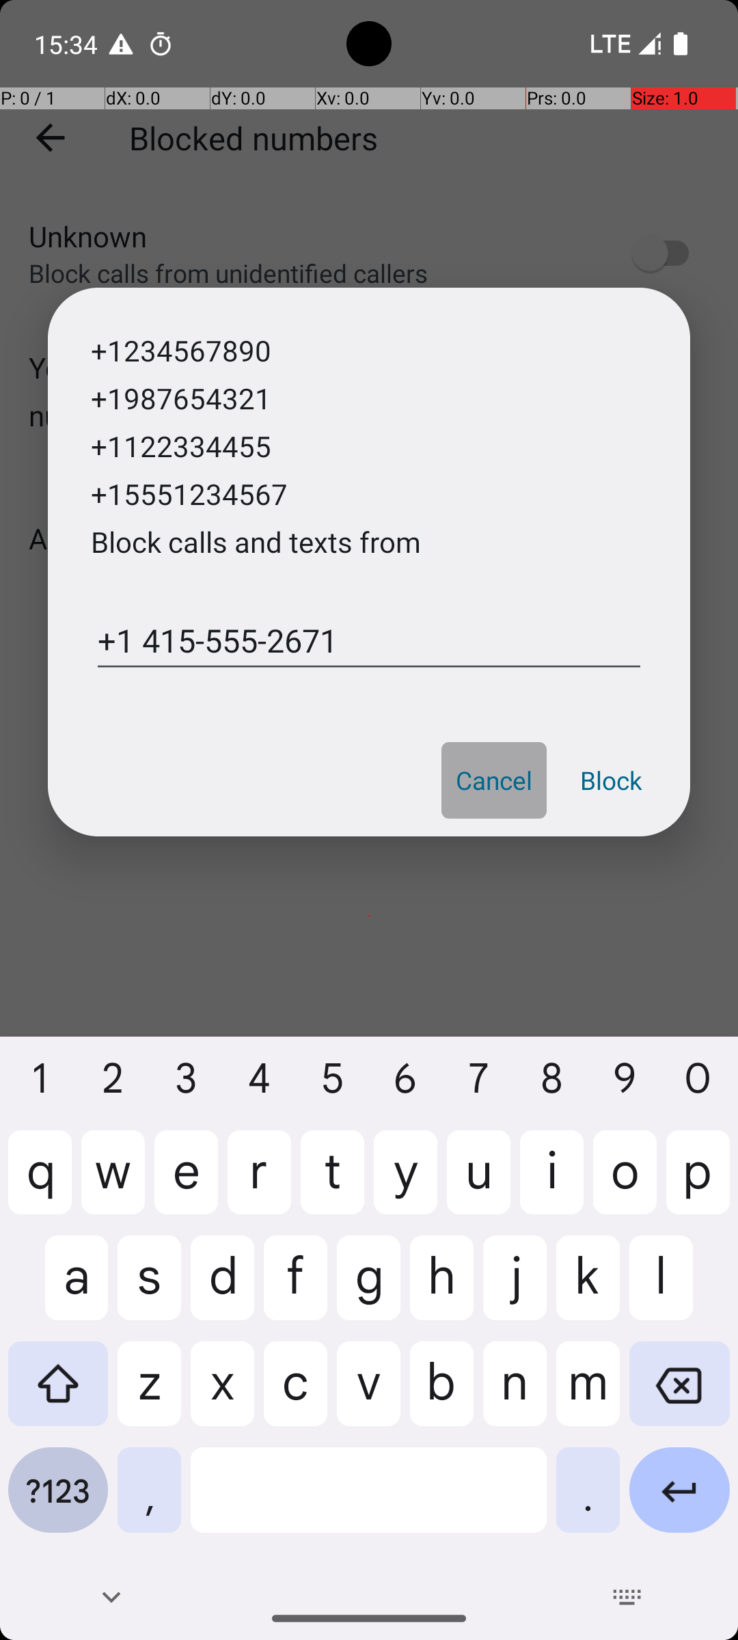 This screenshot has width=738, height=1640. What do you see at coordinates (698, 1183) in the screenshot?
I see `p` at bounding box center [698, 1183].